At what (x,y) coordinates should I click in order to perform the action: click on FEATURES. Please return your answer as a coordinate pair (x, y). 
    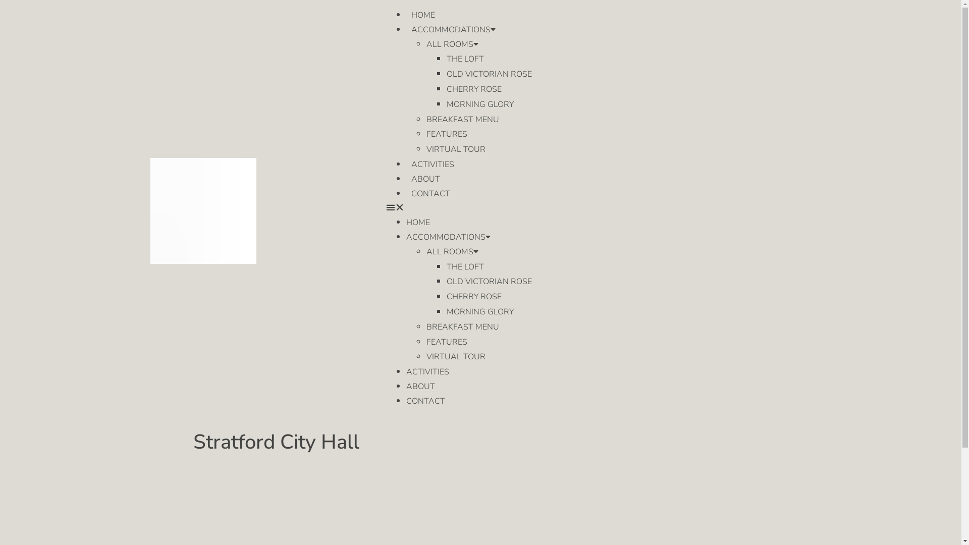
    Looking at the image, I should click on (447, 342).